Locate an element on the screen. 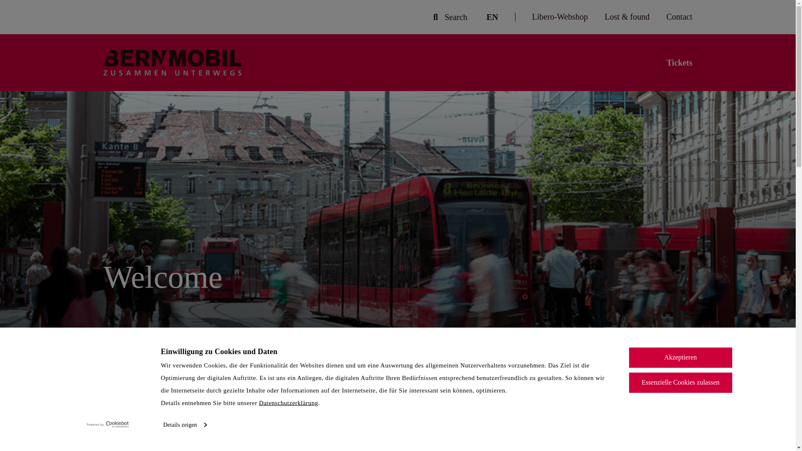 The width and height of the screenshot is (802, 451). Akzeptieren is located at coordinates (680, 357).